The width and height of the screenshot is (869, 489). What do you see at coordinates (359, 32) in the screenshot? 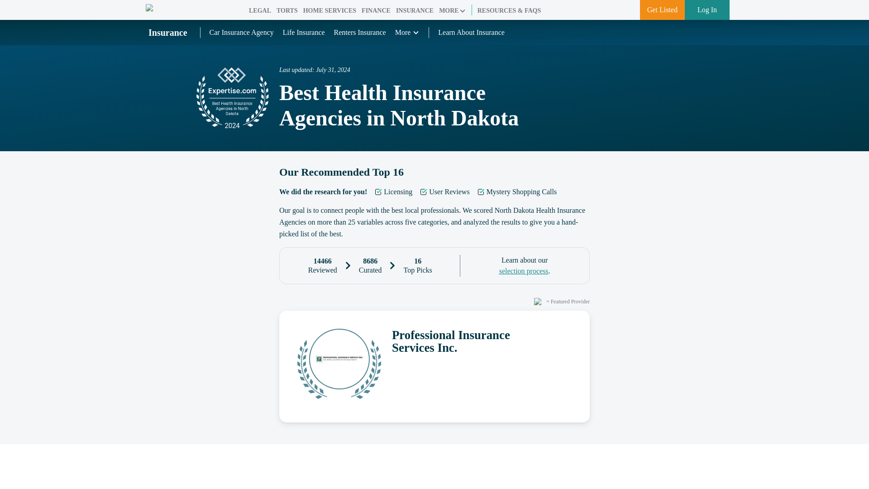
I see `Renters Insurance` at bounding box center [359, 32].